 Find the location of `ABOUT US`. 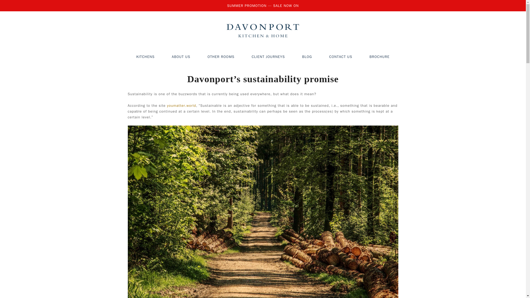

ABOUT US is located at coordinates (181, 57).